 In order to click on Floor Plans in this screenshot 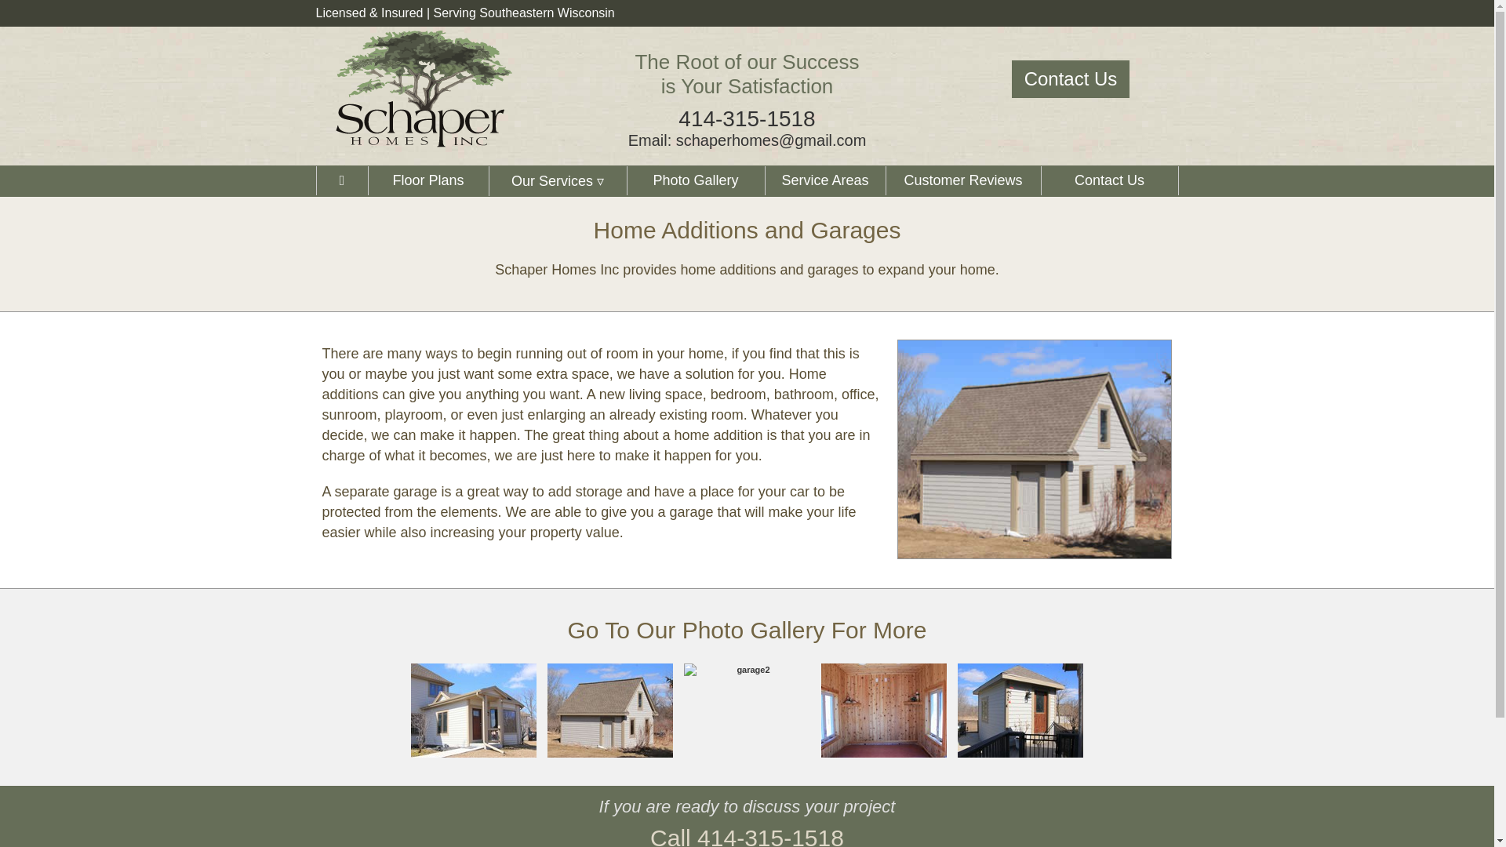, I will do `click(695, 180)`.